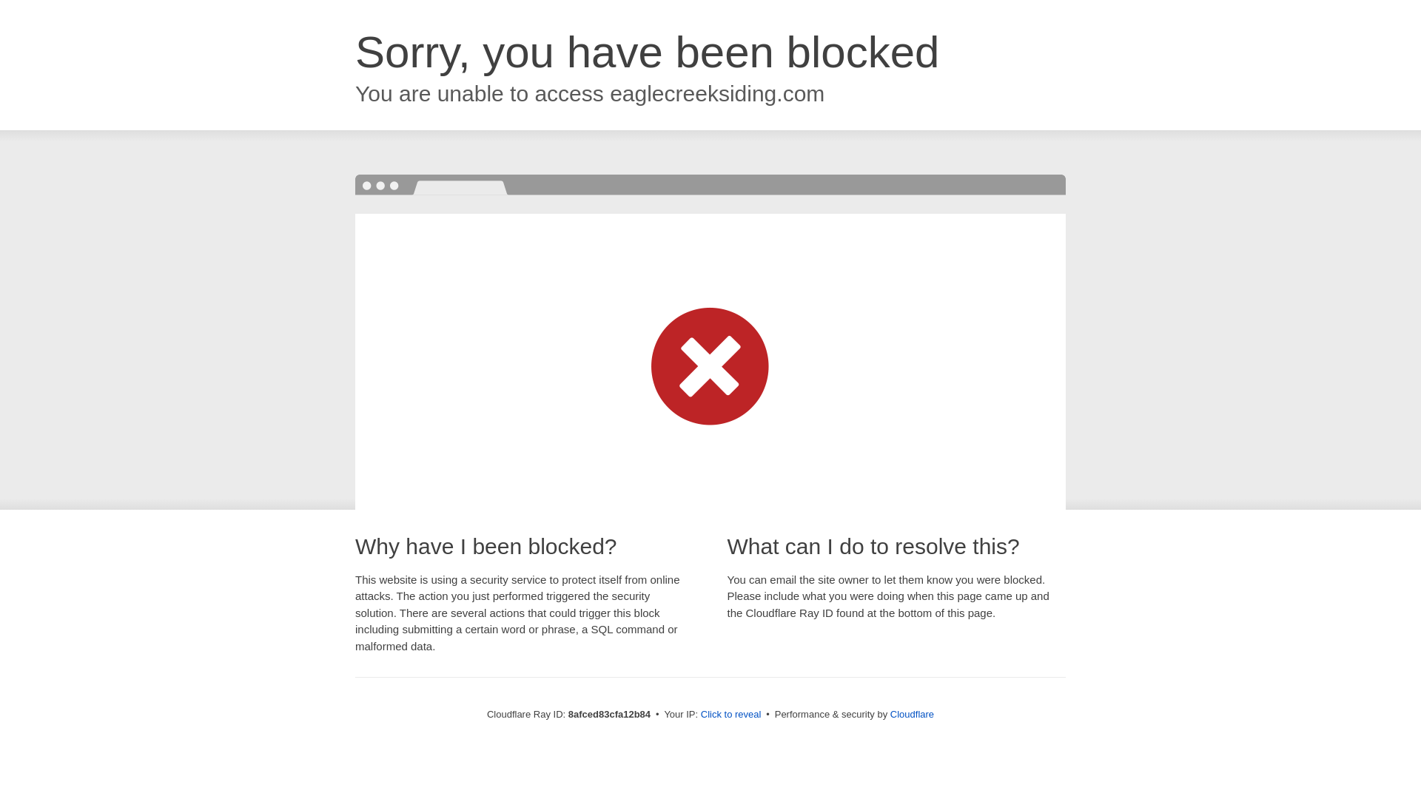  I want to click on Cloudflare, so click(912, 714).